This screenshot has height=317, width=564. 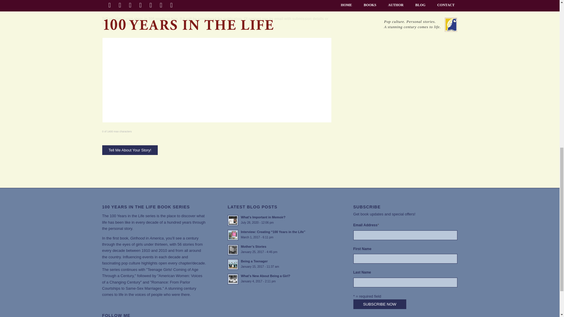 I want to click on Table of Contents, so click(x=280, y=264).